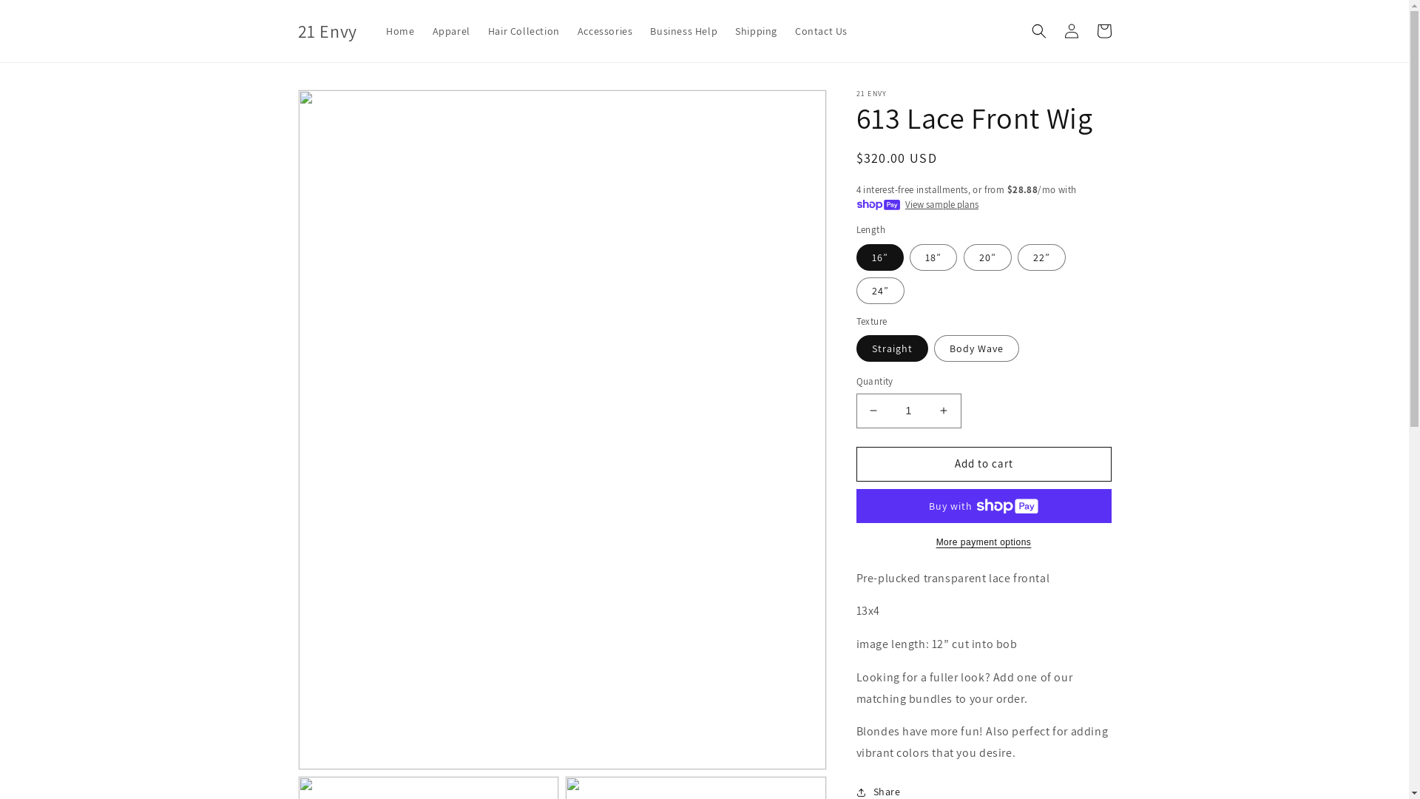  Describe the element at coordinates (1103, 31) in the screenshot. I see `Cart` at that location.